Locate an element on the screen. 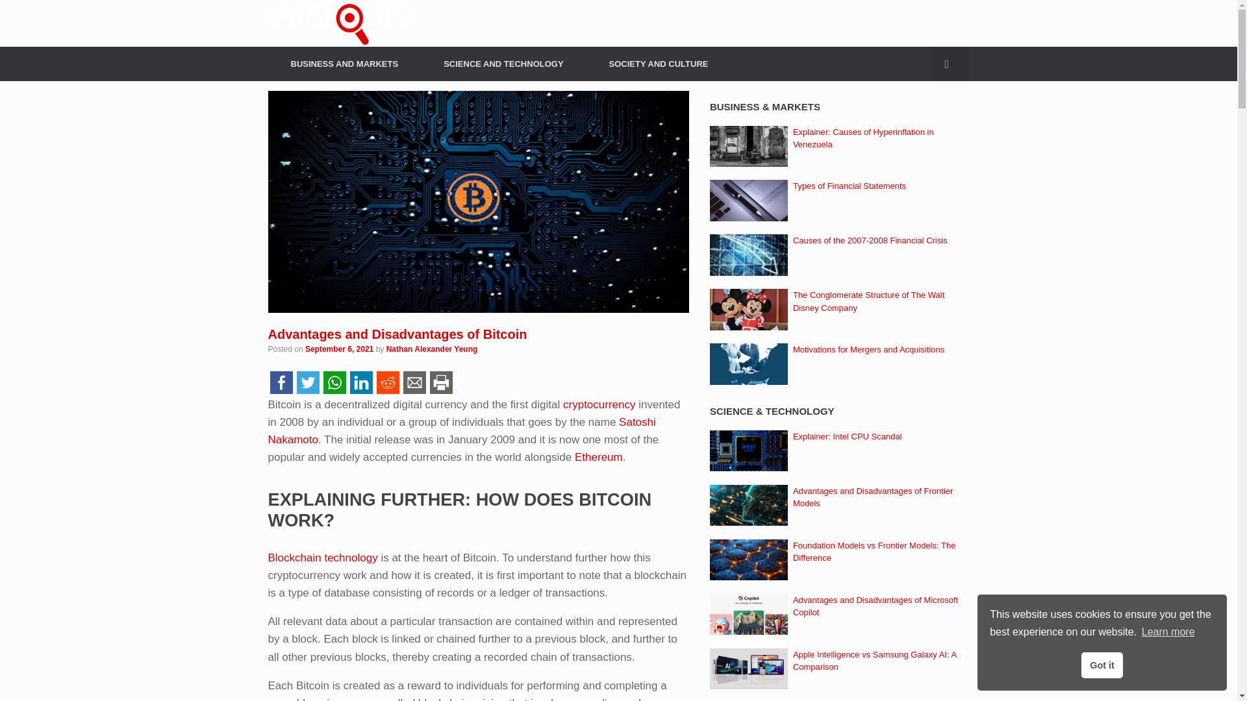  linkedin is located at coordinates (361, 382).